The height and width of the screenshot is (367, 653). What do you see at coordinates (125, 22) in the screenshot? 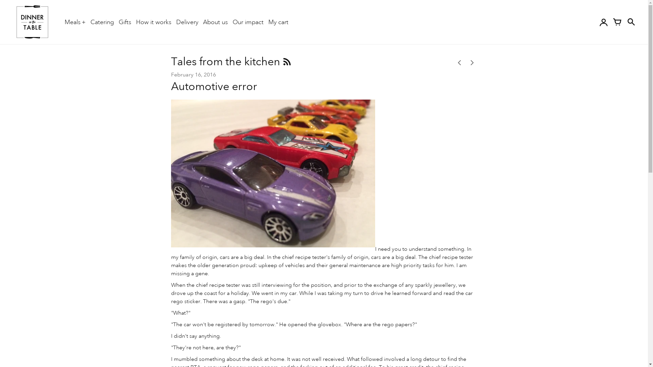
I see `Gifts` at bounding box center [125, 22].